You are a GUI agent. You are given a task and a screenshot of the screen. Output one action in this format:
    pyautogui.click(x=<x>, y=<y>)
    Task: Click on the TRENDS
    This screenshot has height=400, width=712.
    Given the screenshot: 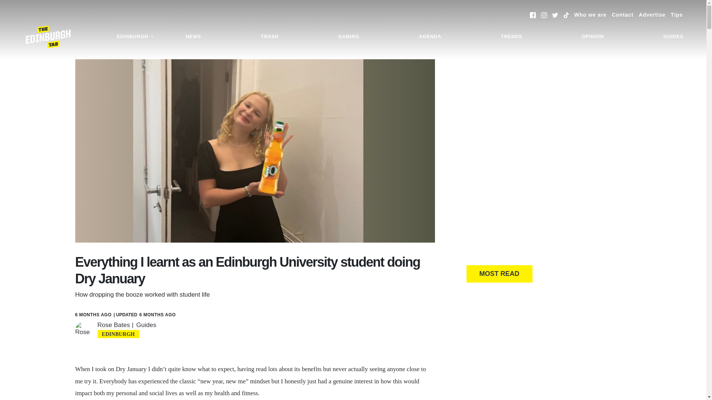 What is the action you would take?
    pyautogui.click(x=511, y=37)
    